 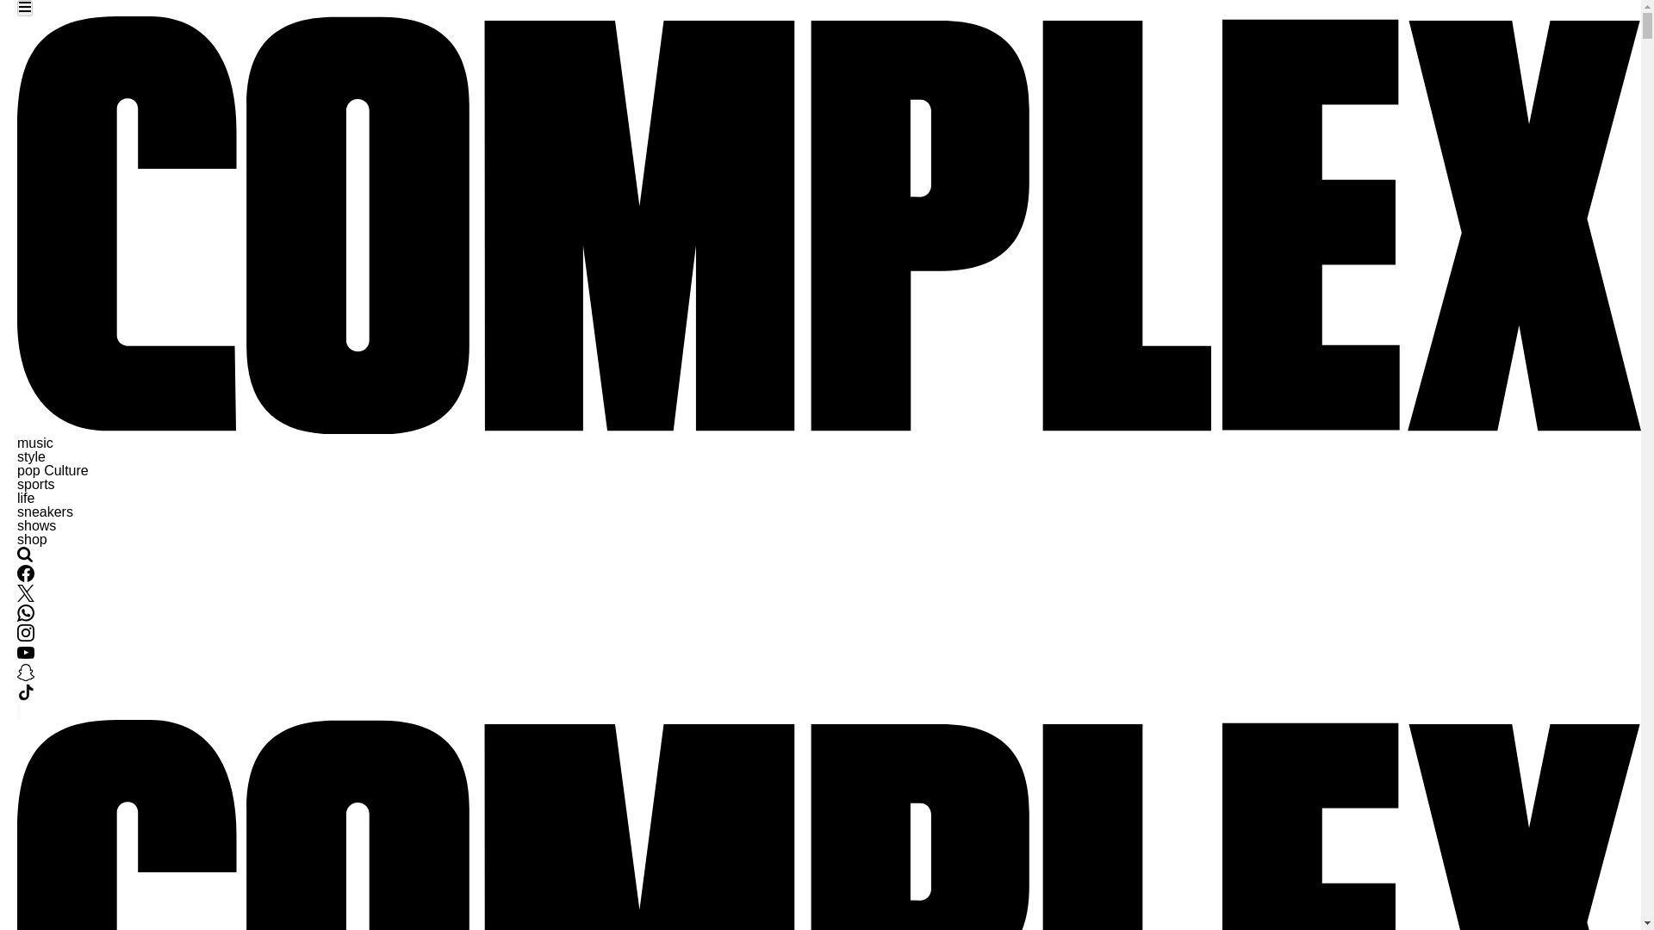 What do you see at coordinates (26, 632) in the screenshot?
I see `Instagram Navigation Icon` at bounding box center [26, 632].